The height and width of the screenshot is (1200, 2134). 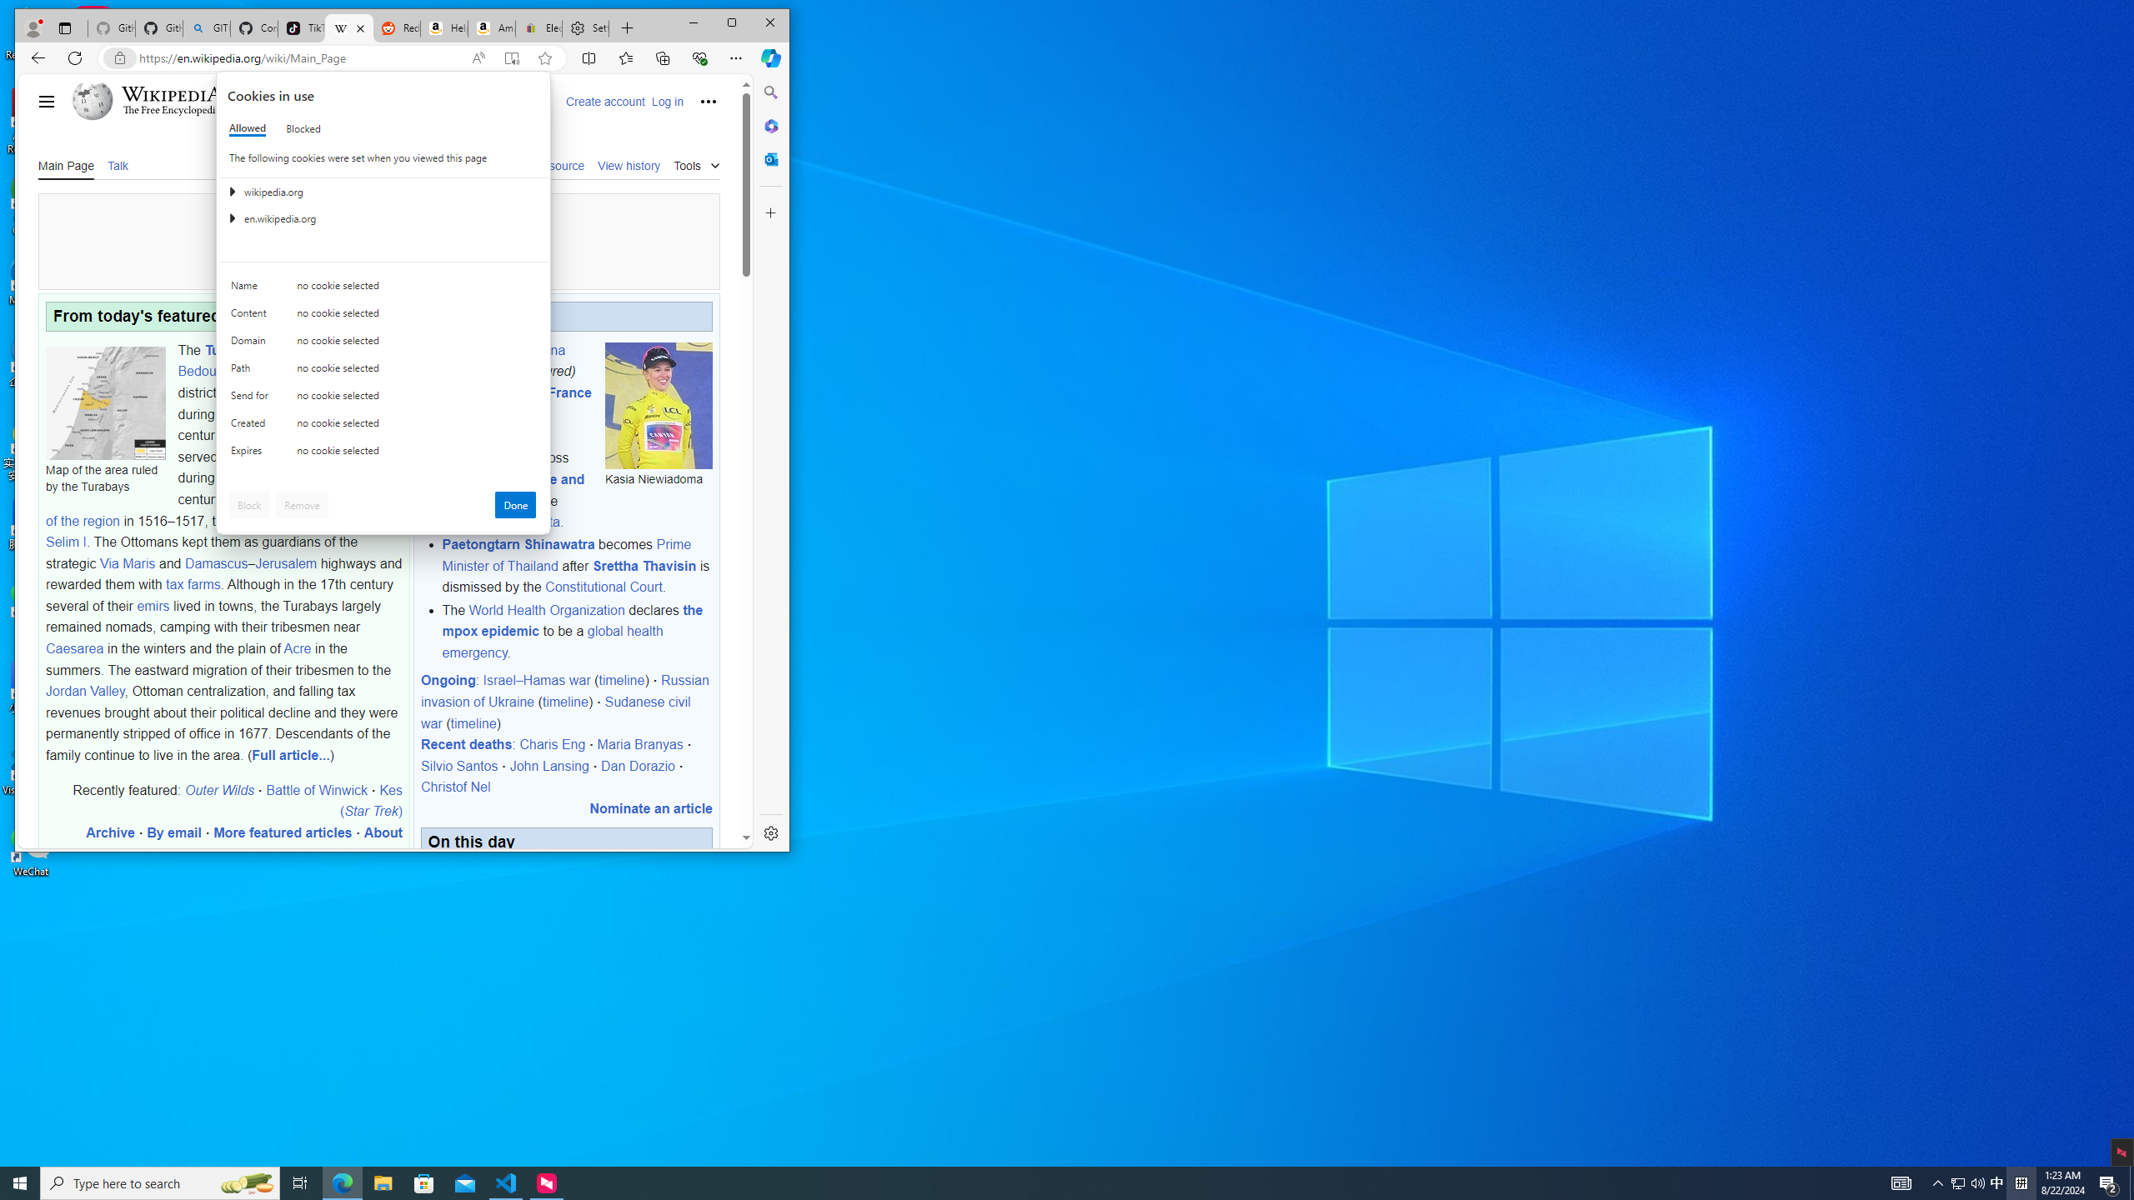 What do you see at coordinates (417, 454) in the screenshot?
I see `File Explorer` at bounding box center [417, 454].